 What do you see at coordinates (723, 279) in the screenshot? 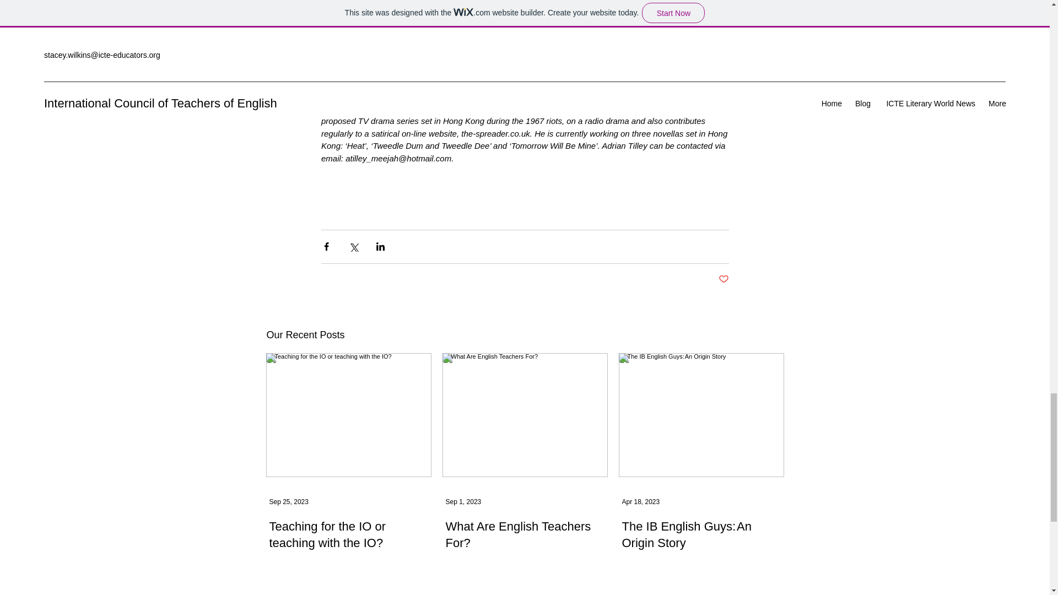
I see `Post not marked as liked` at bounding box center [723, 279].